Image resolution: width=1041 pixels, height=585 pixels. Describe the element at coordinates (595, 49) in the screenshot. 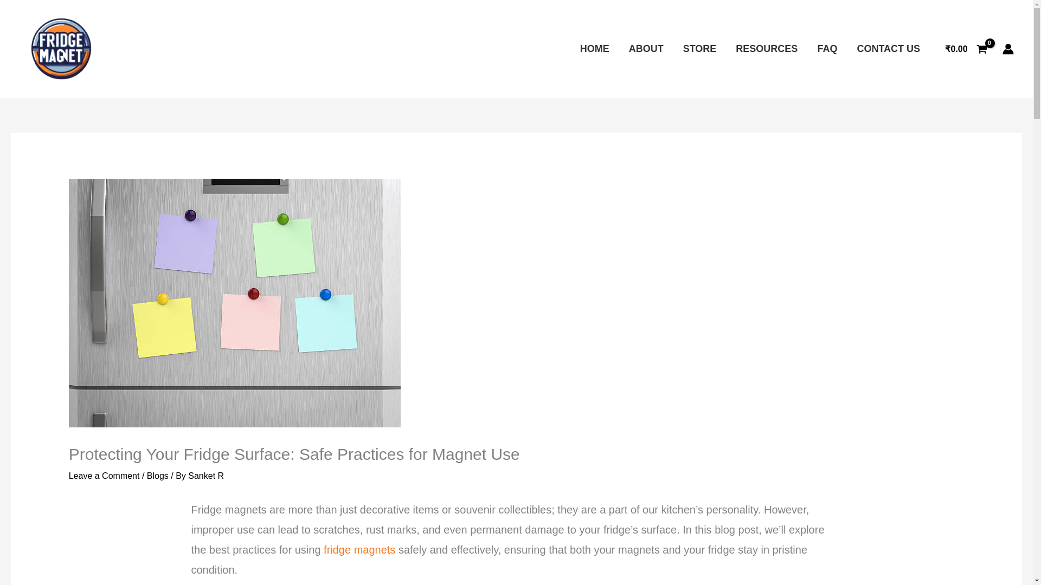

I see `HOME` at that location.